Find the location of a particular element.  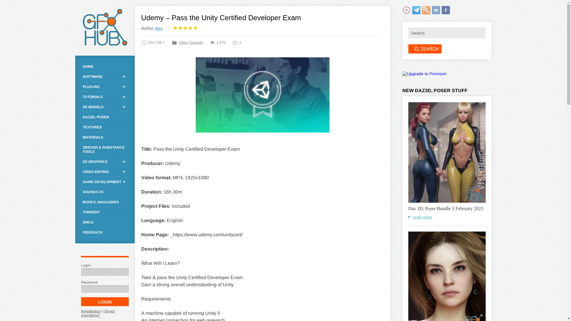

TORRENT is located at coordinates (105, 212).